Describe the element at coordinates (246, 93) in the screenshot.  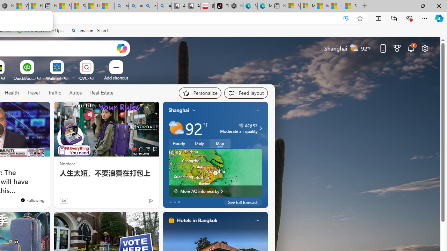
I see `Feed settings` at that location.